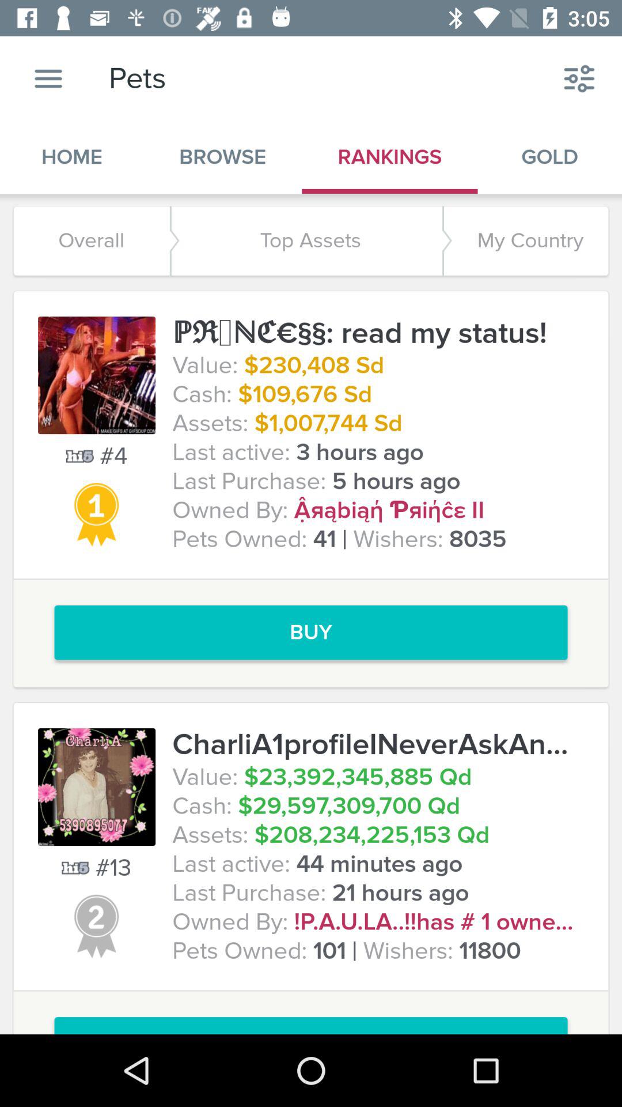  I want to click on options menu button, so click(48, 78).